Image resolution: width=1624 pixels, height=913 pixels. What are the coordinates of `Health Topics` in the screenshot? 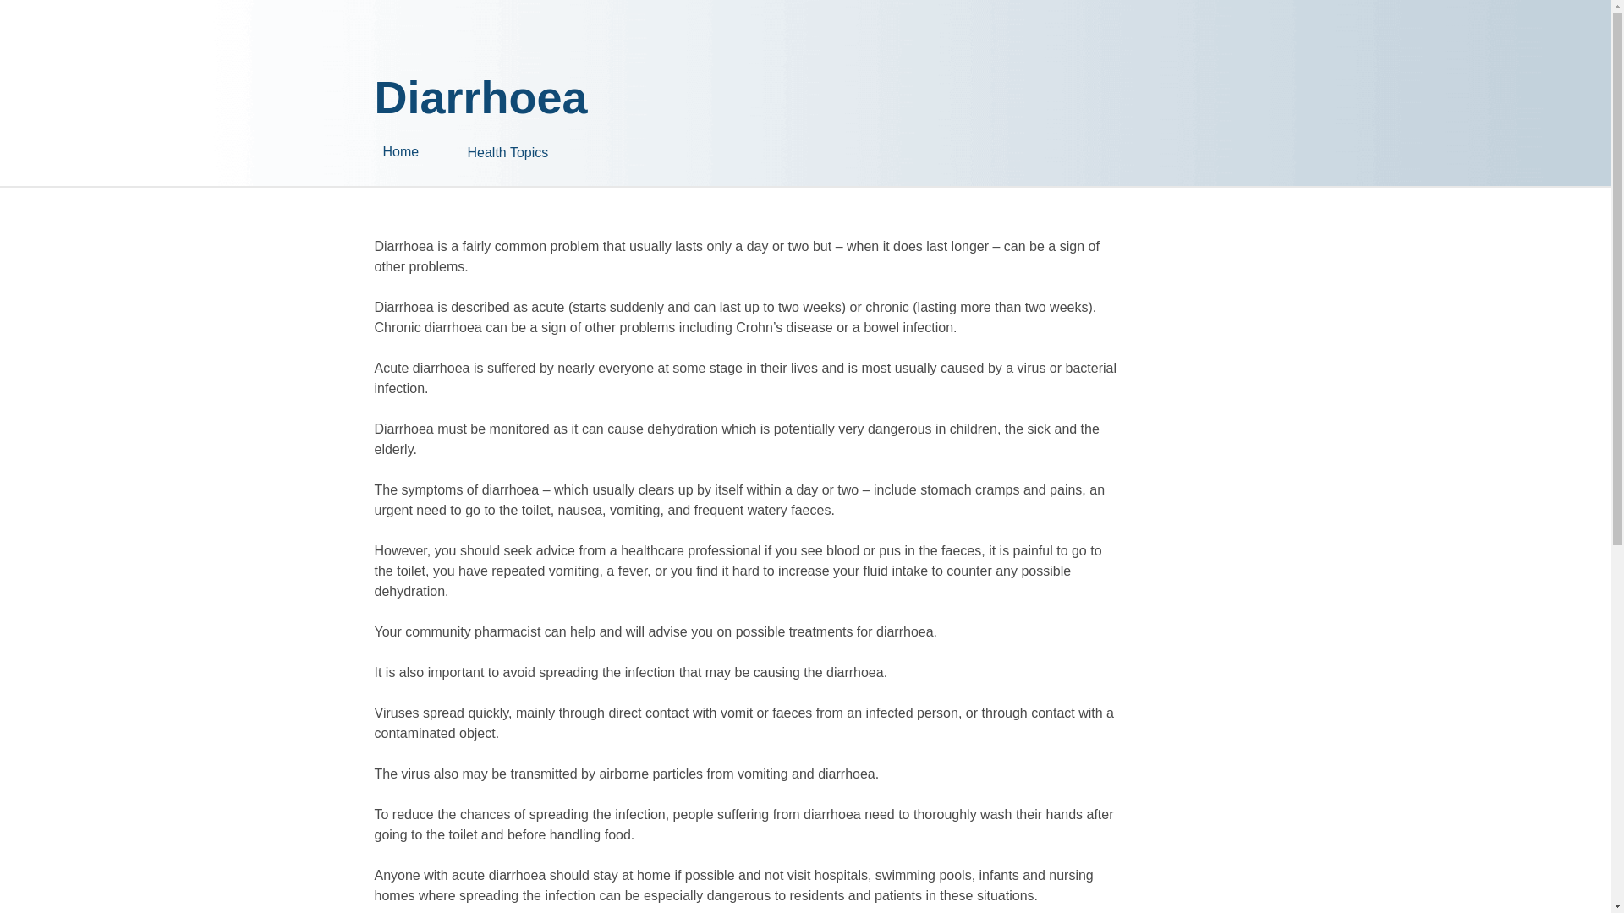 It's located at (551, 145).